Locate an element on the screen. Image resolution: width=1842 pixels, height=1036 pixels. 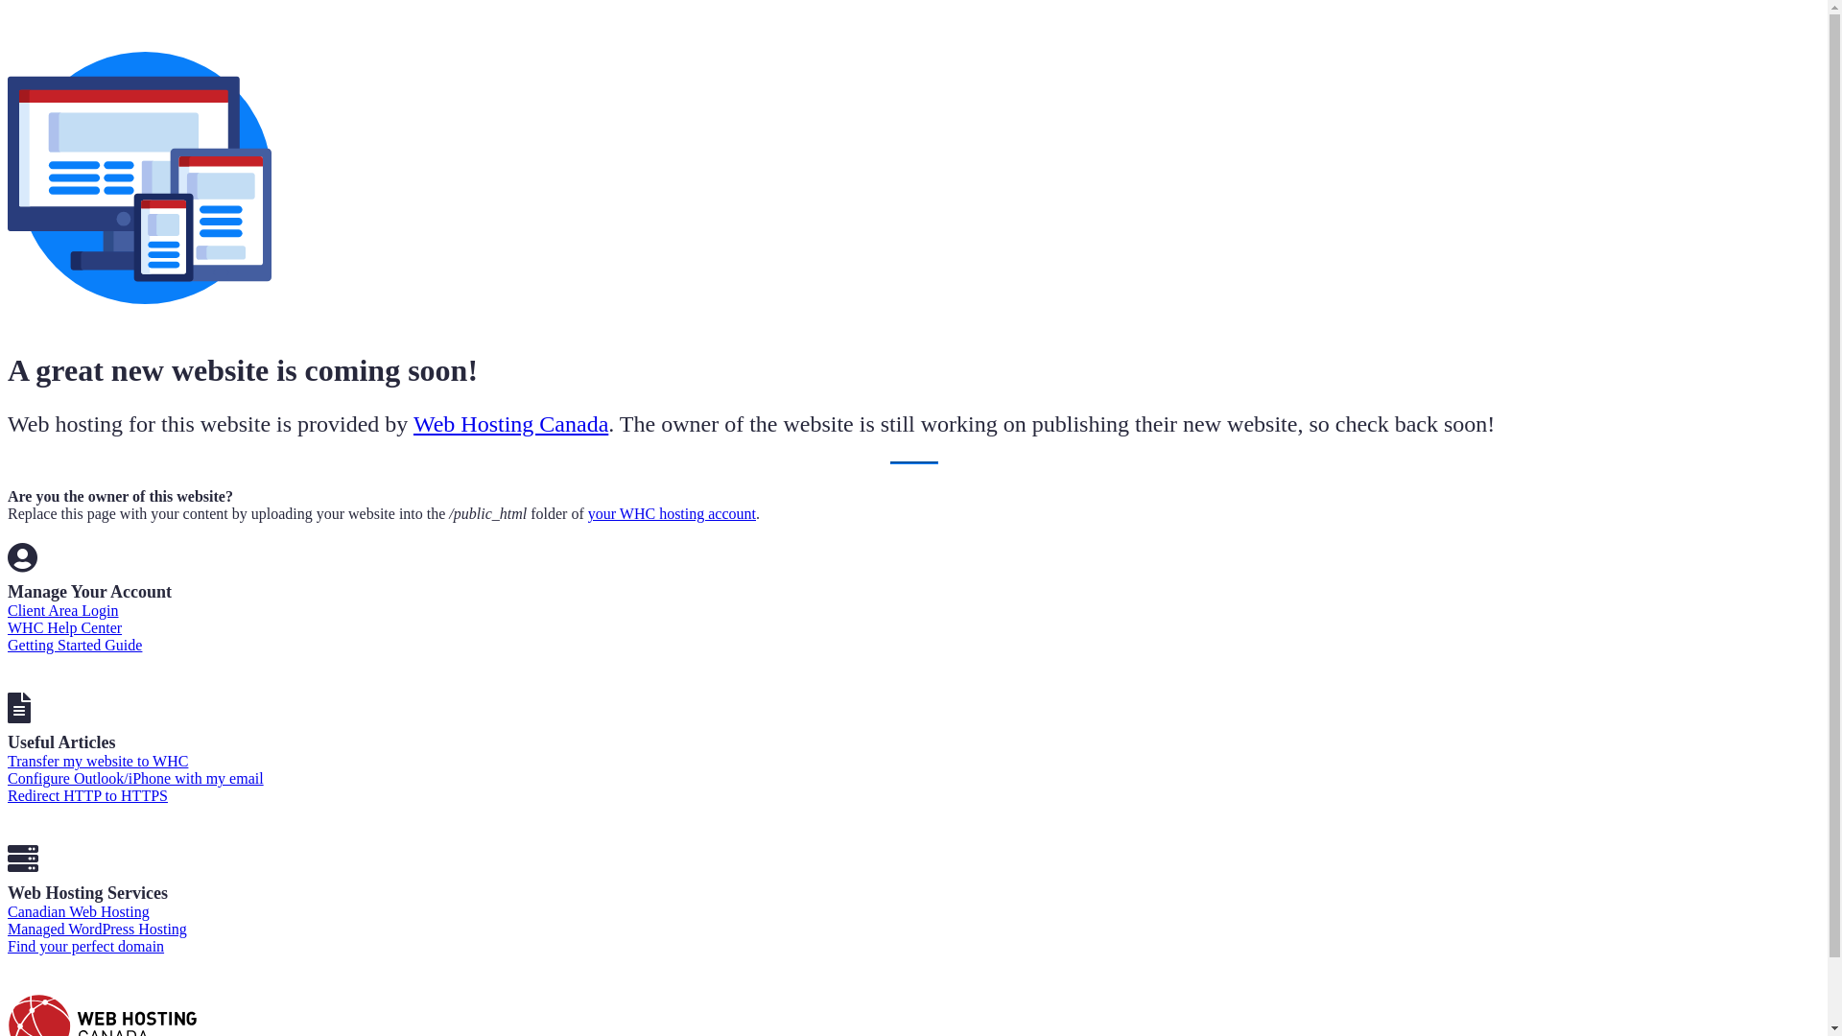
Getting Started Guide is located at coordinates (75, 645).